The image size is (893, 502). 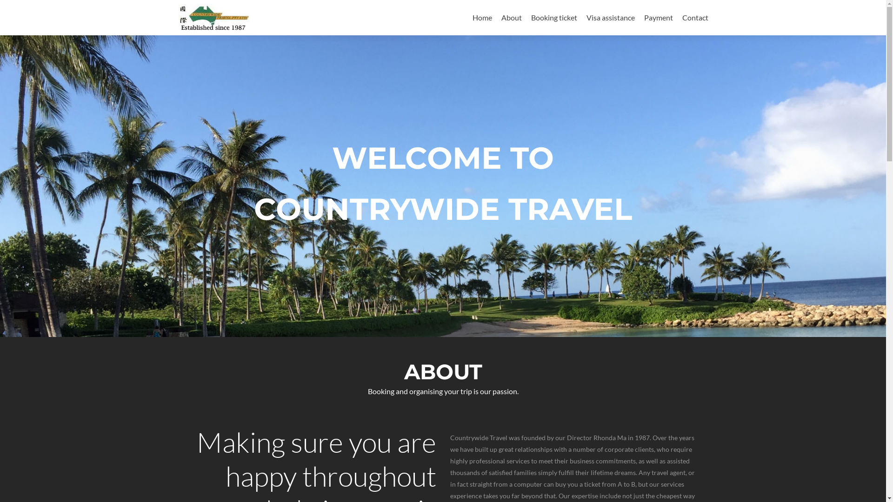 I want to click on Contact, so click(x=695, y=18).